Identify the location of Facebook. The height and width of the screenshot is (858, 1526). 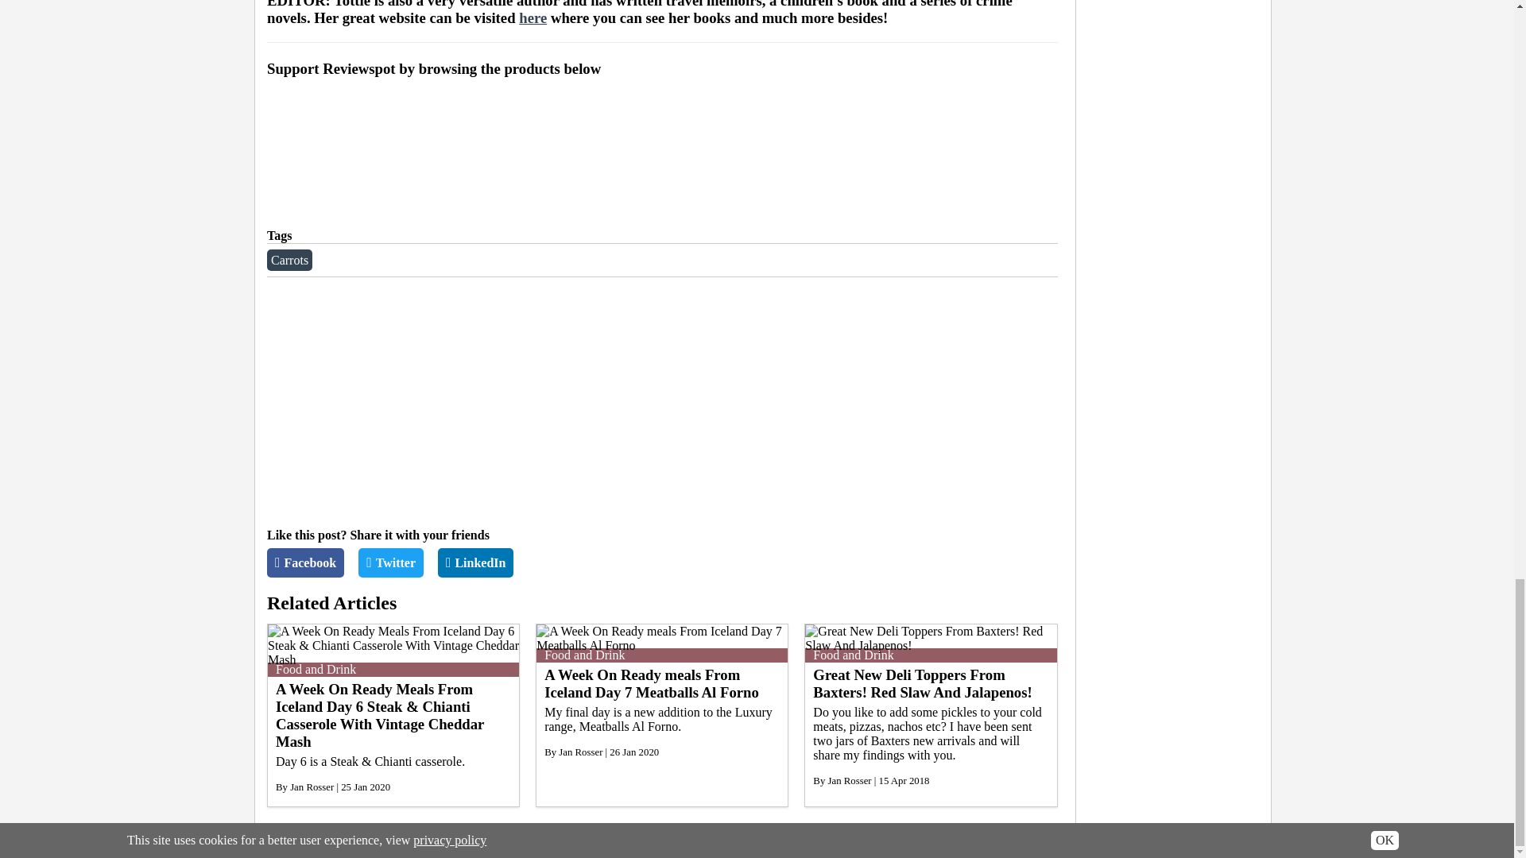
(305, 562).